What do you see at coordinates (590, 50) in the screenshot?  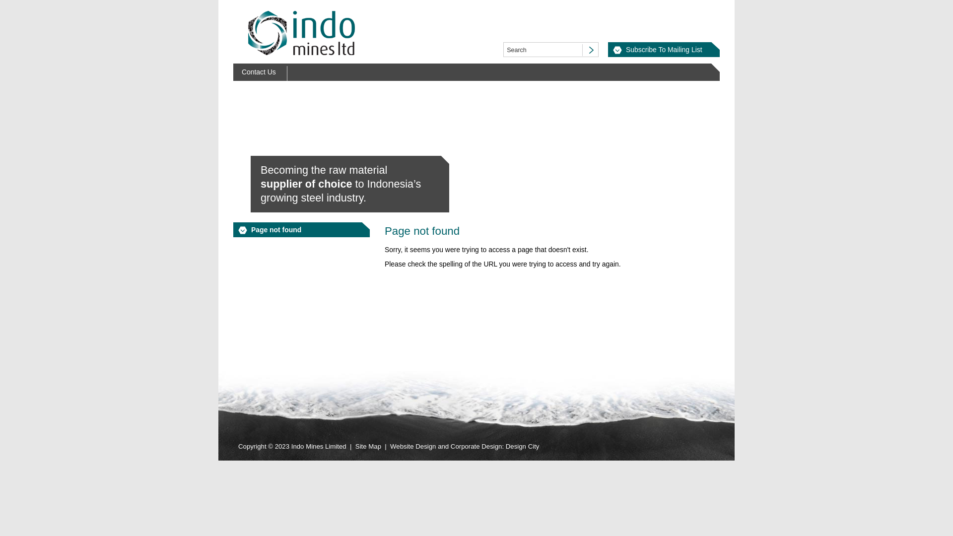 I see ` ` at bounding box center [590, 50].